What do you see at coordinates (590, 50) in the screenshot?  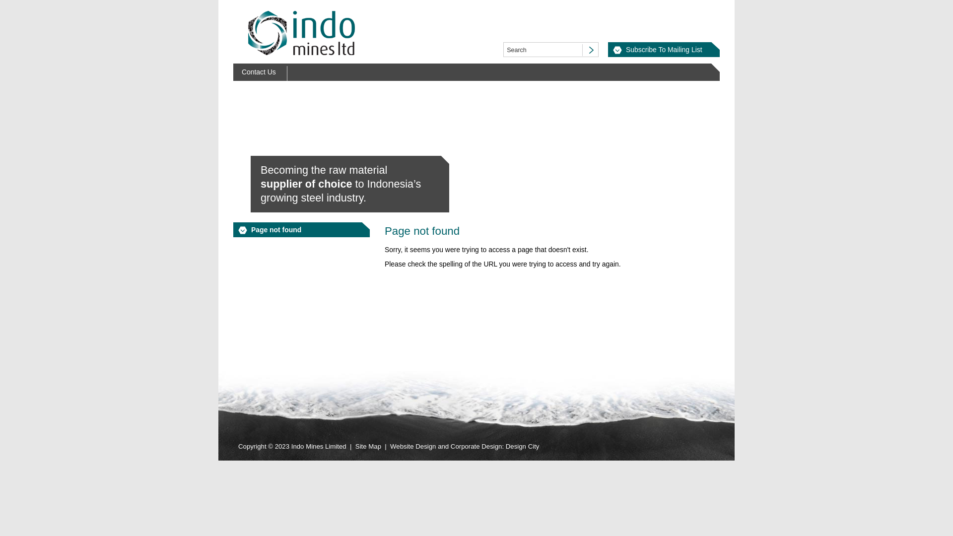 I see ` ` at bounding box center [590, 50].